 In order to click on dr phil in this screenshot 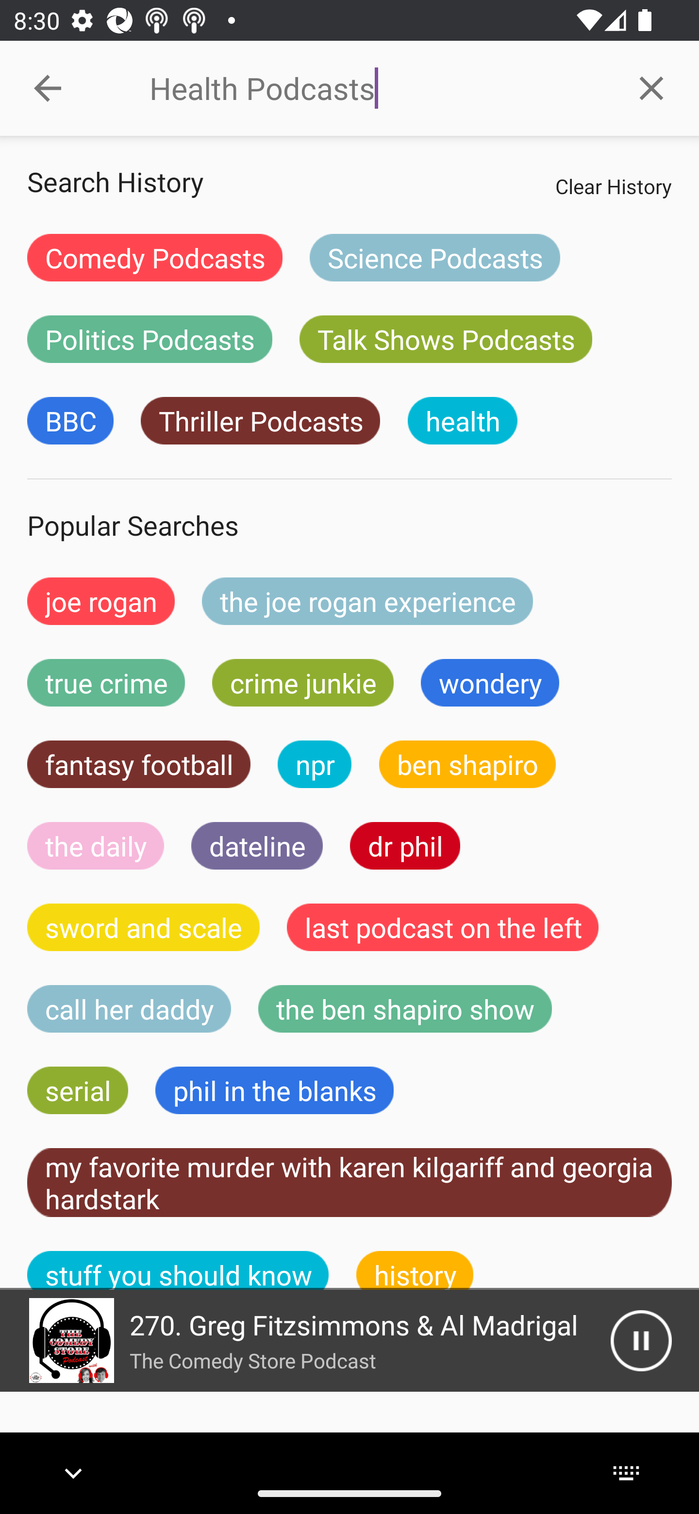, I will do `click(405, 845)`.